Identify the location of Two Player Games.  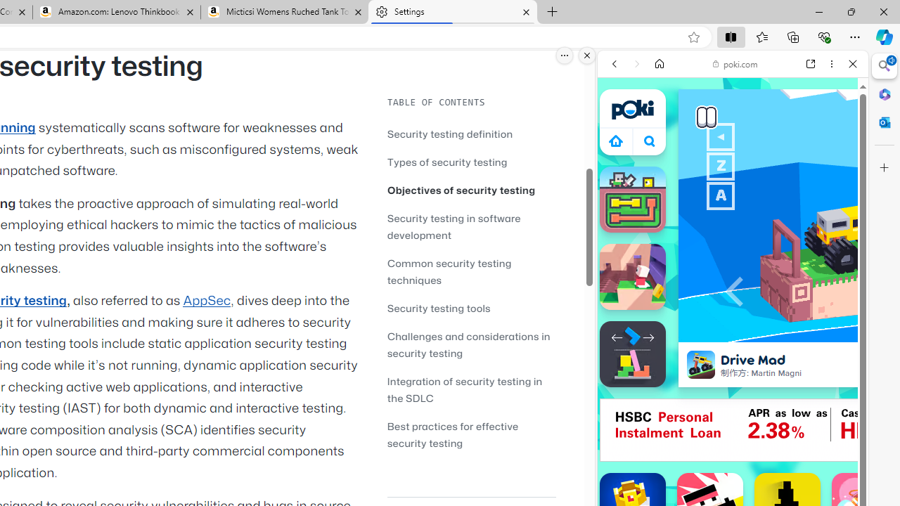
(733, 399).